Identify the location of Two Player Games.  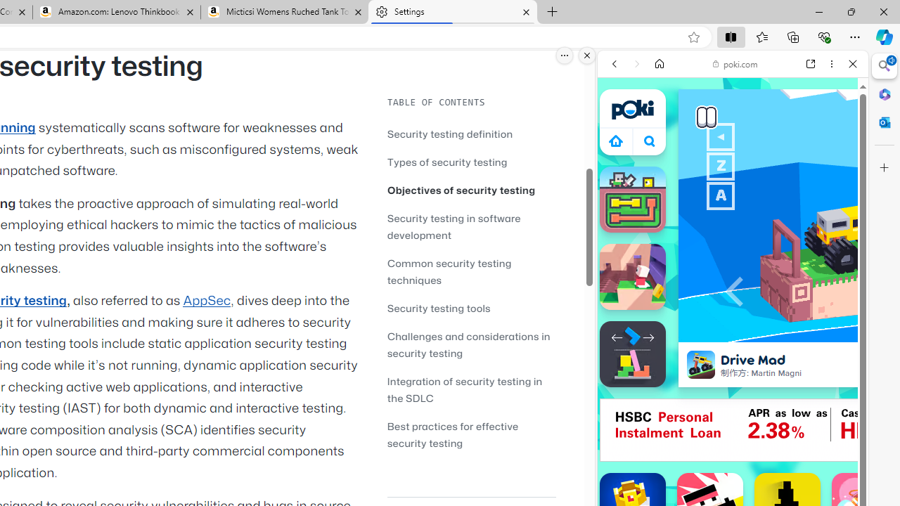
(733, 399).